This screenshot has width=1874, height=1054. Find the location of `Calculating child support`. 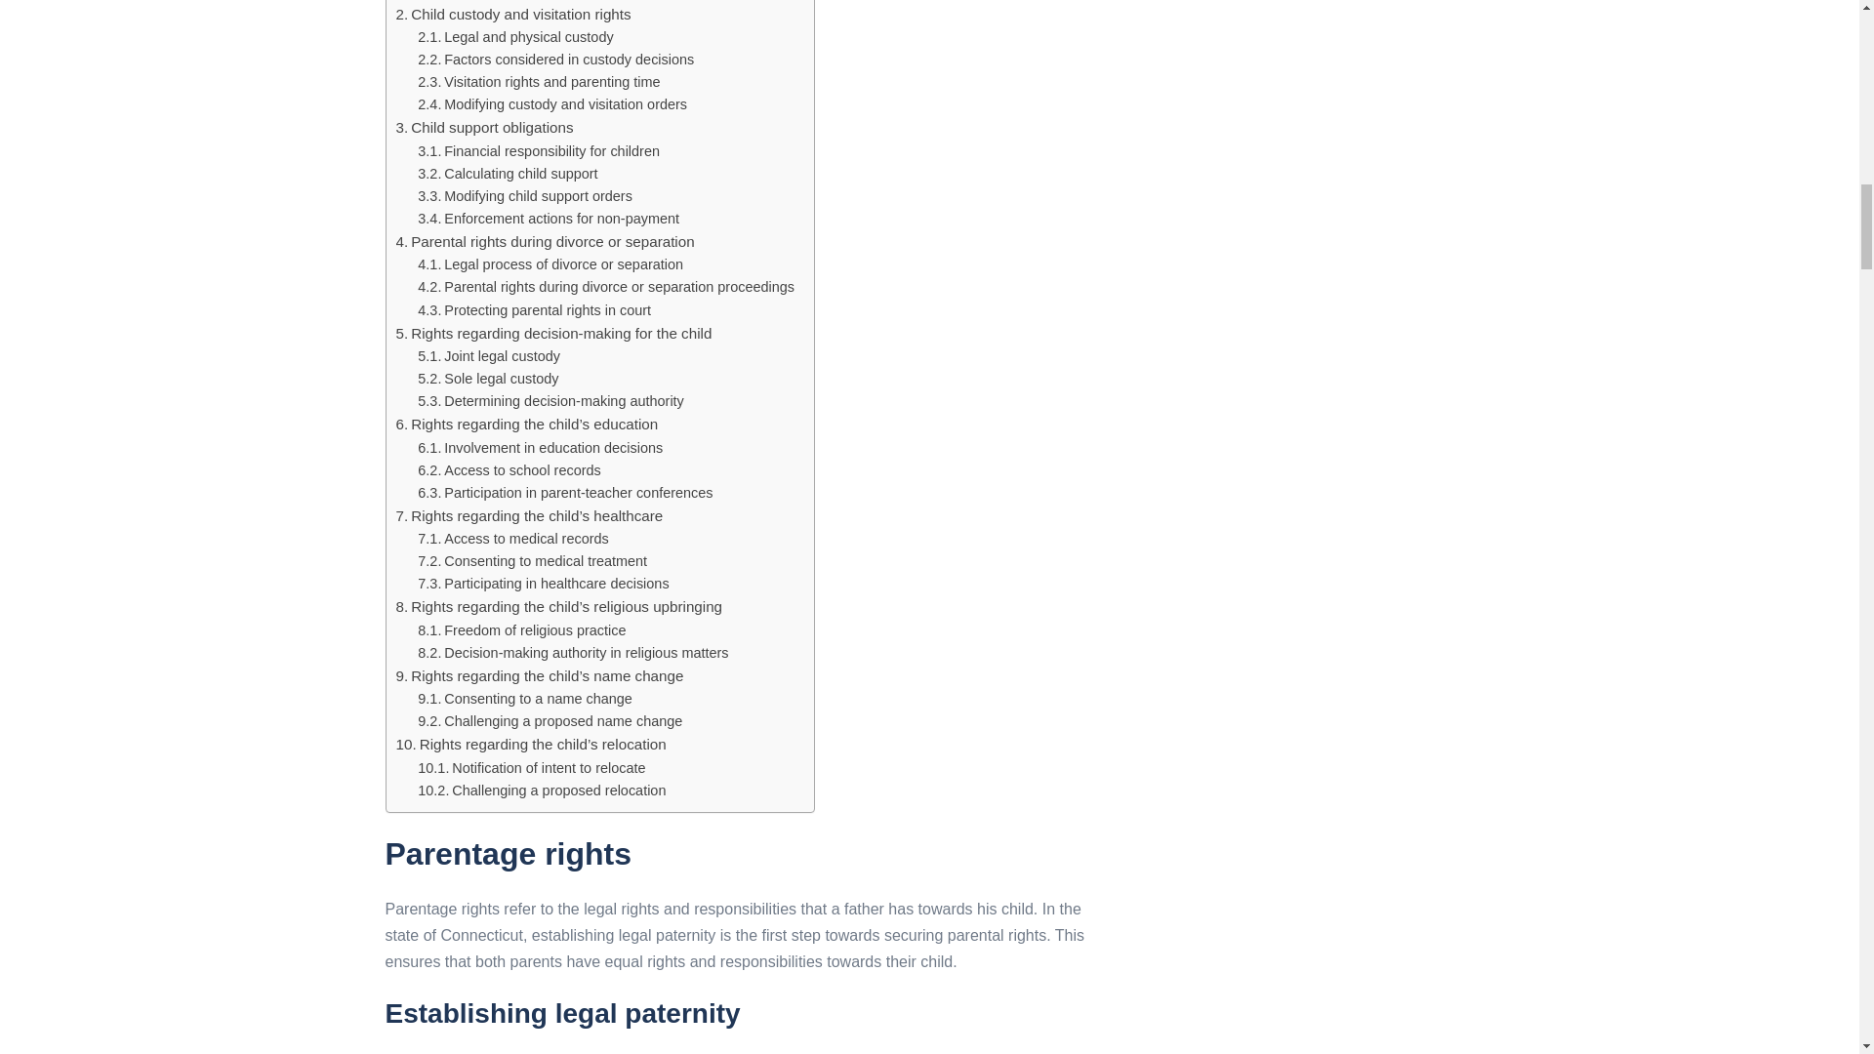

Calculating child support is located at coordinates (508, 174).